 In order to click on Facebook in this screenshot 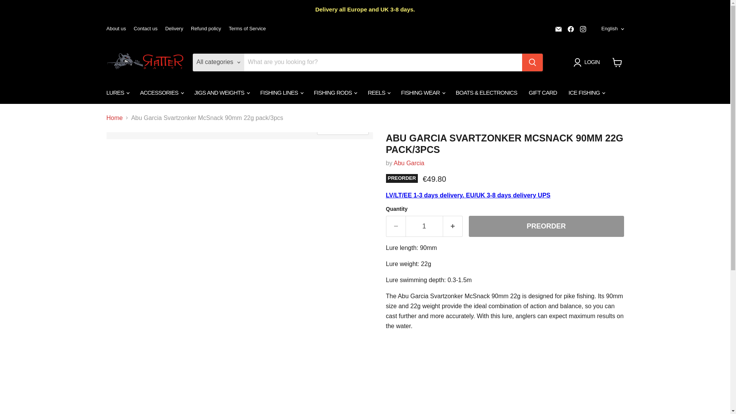, I will do `click(570, 29)`.